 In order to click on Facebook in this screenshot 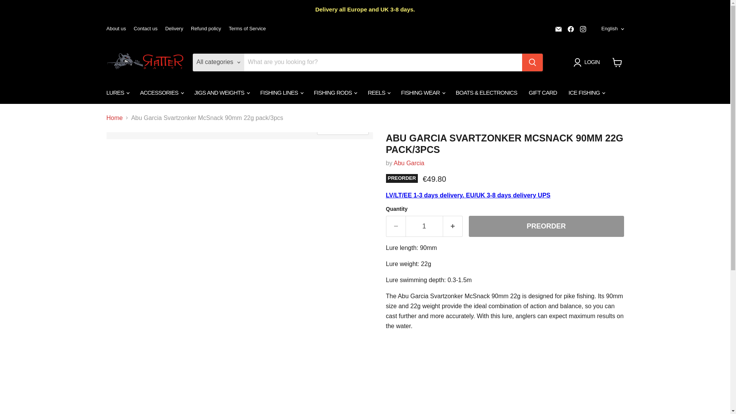, I will do `click(570, 29)`.